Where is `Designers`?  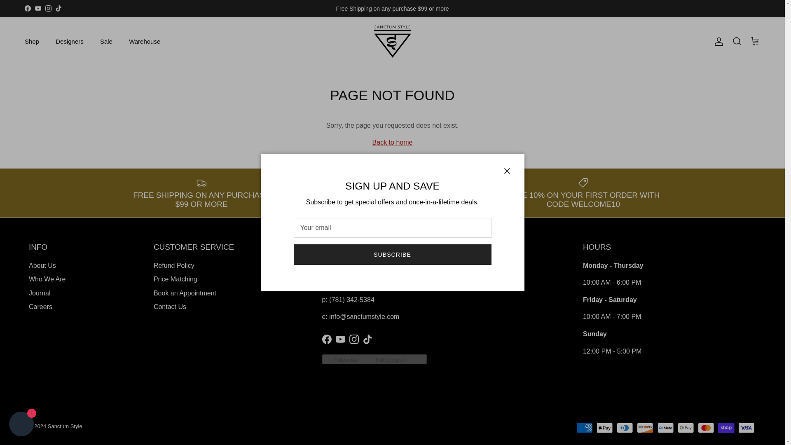 Designers is located at coordinates (69, 42).